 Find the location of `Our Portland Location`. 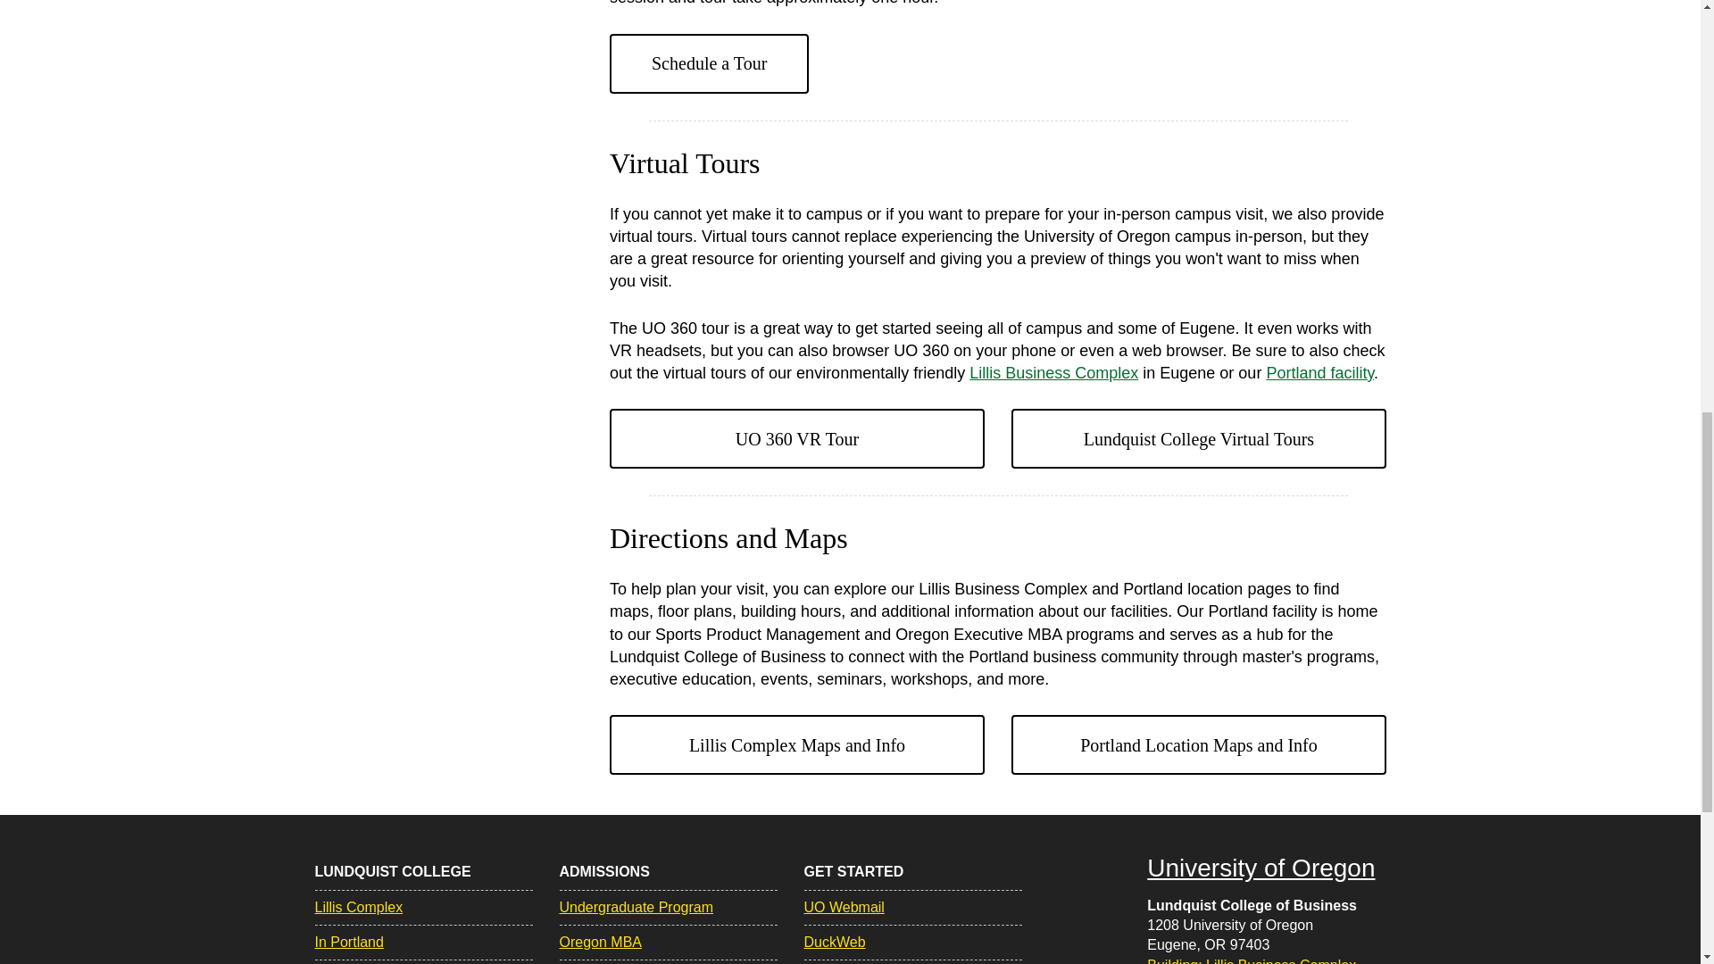

Our Portland Location is located at coordinates (348, 941).